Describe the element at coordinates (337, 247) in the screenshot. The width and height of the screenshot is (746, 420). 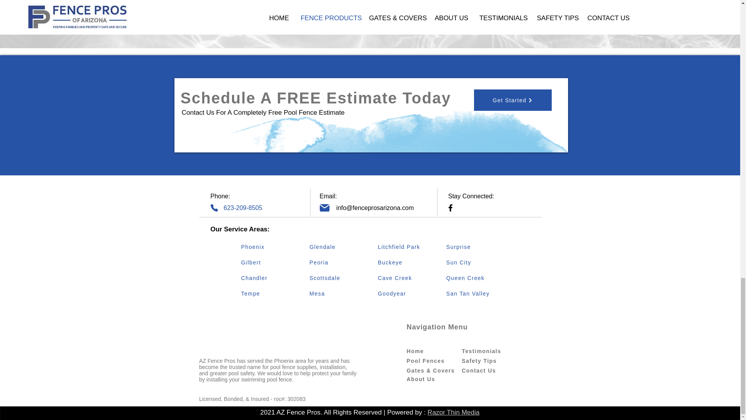
I see `Glendale` at that location.